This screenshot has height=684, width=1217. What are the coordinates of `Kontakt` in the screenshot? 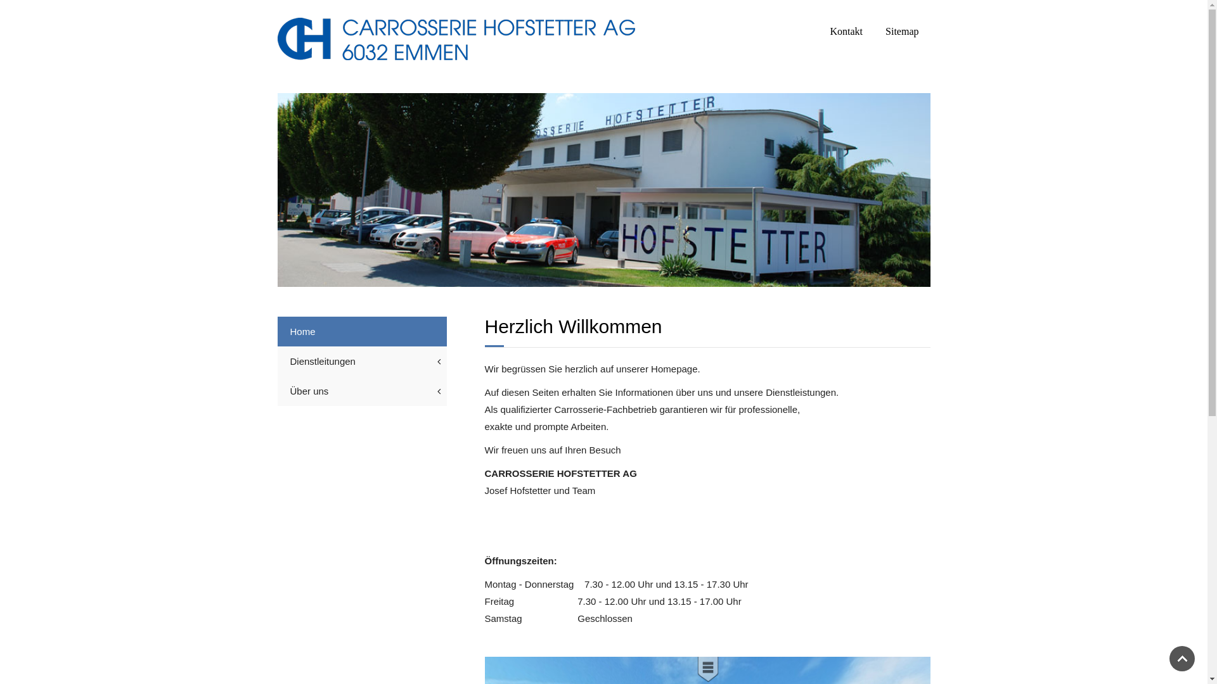 It's located at (847, 32).